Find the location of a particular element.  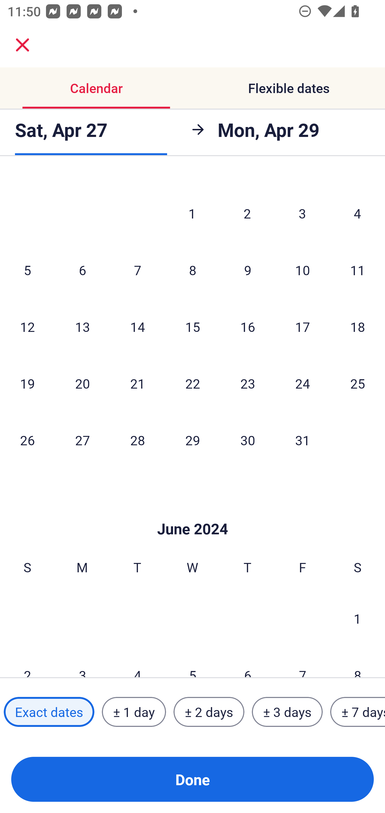

27 Monday, May 27, 2024 is located at coordinates (82, 440).